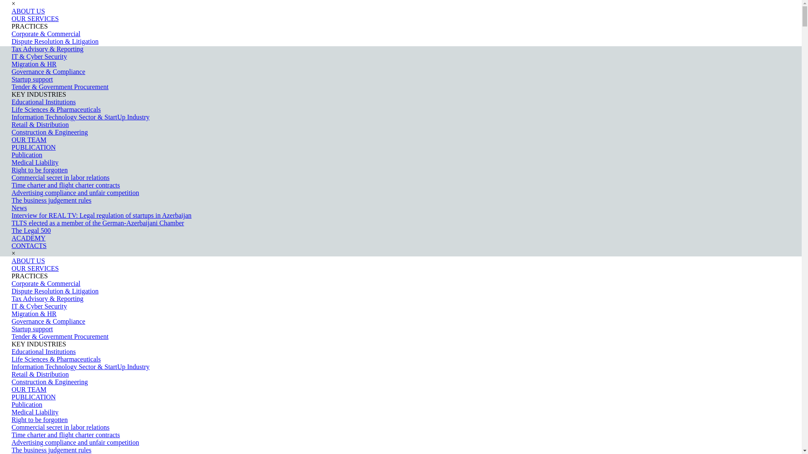  I want to click on Time charter and flight charter contracts, so click(66, 185).